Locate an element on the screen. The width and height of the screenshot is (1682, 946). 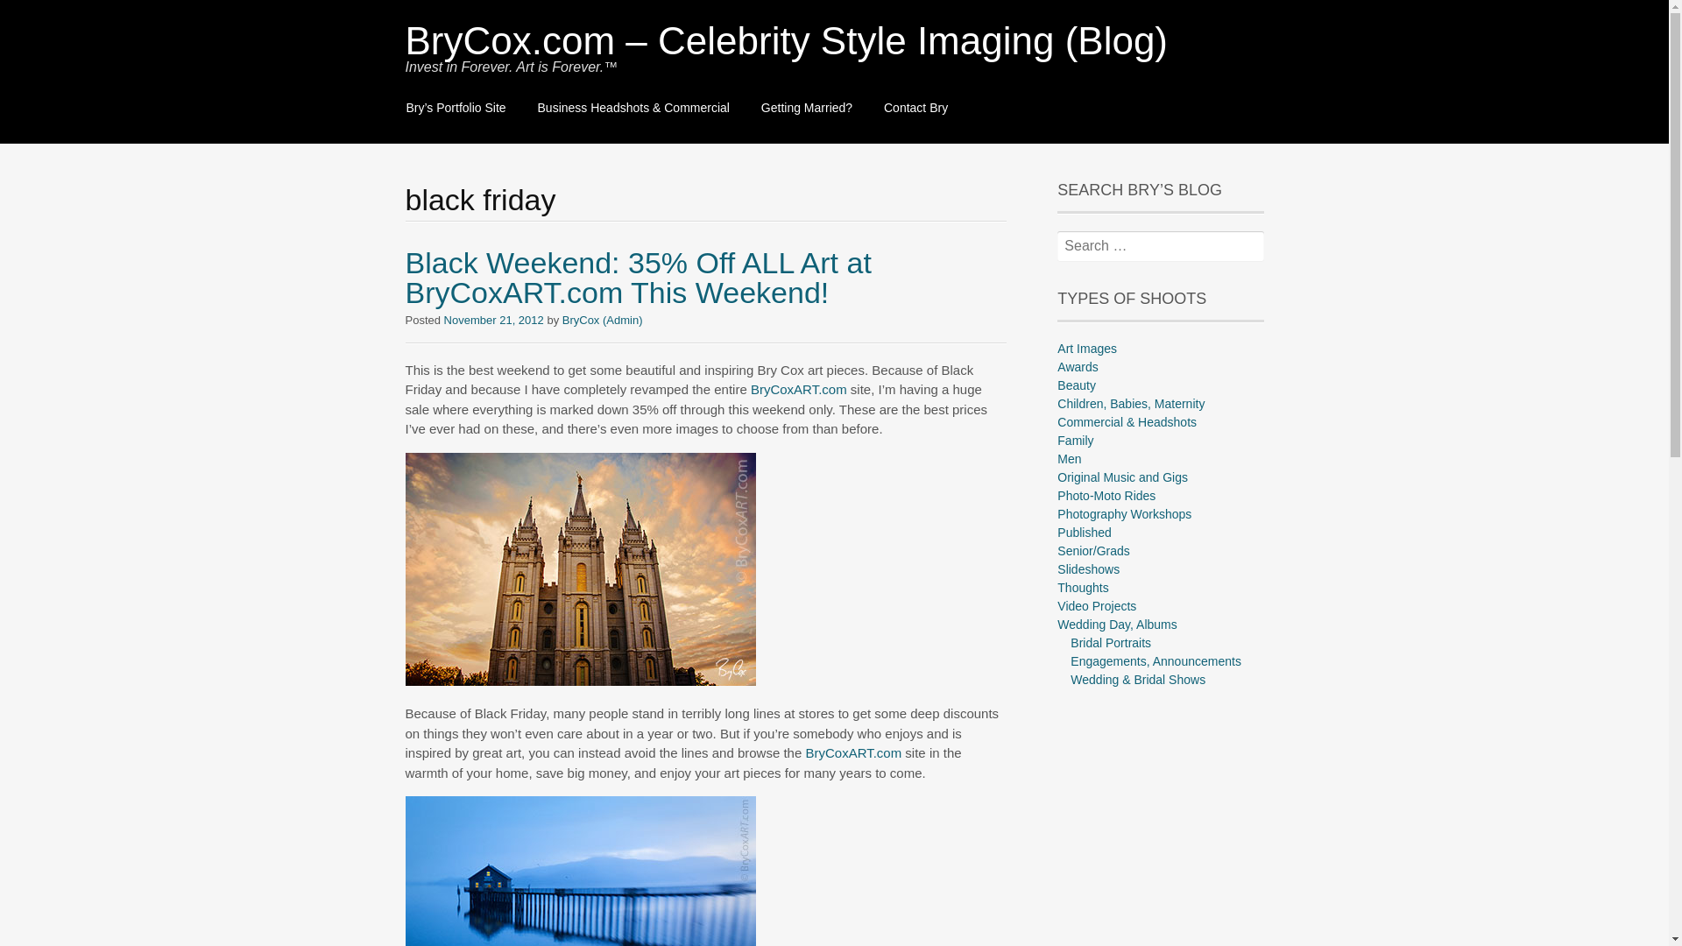
Skip to content is located at coordinates (406, 98).